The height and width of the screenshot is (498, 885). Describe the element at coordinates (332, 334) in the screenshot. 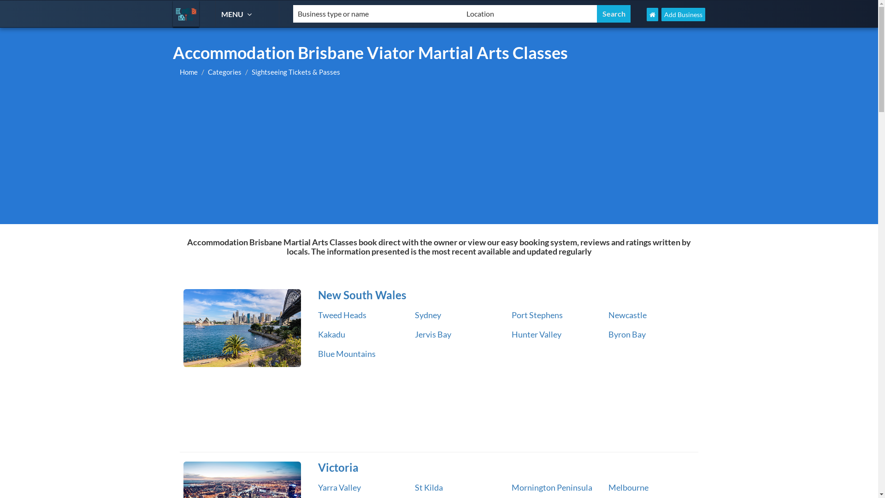

I see `Kakadu` at that location.